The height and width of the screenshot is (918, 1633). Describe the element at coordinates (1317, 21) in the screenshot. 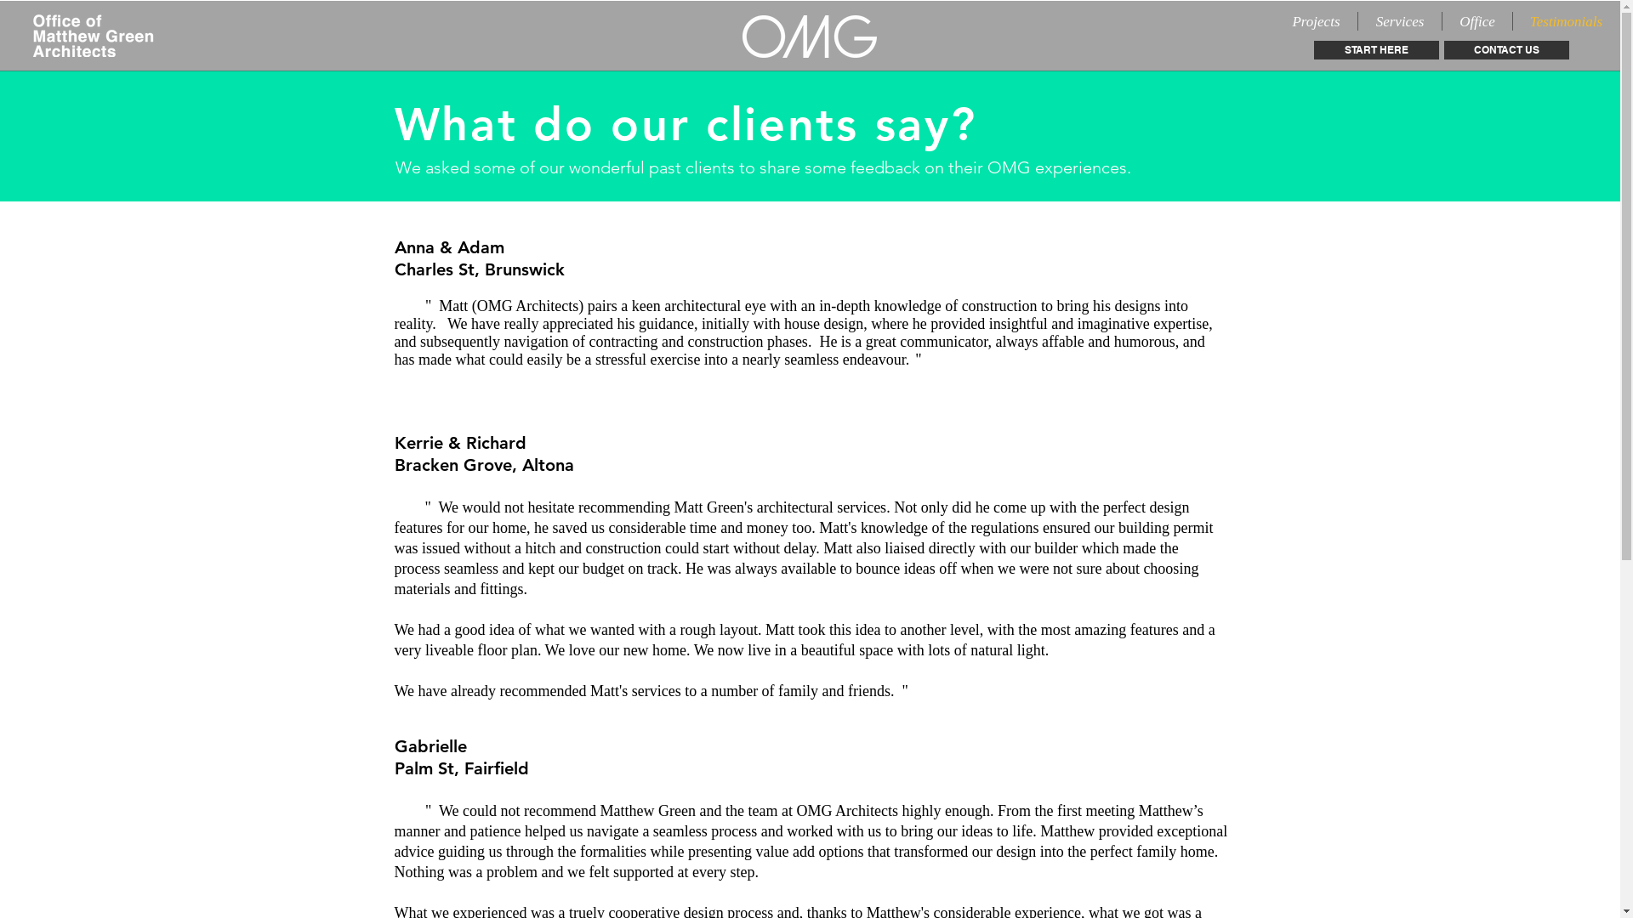

I see `Projects` at that location.